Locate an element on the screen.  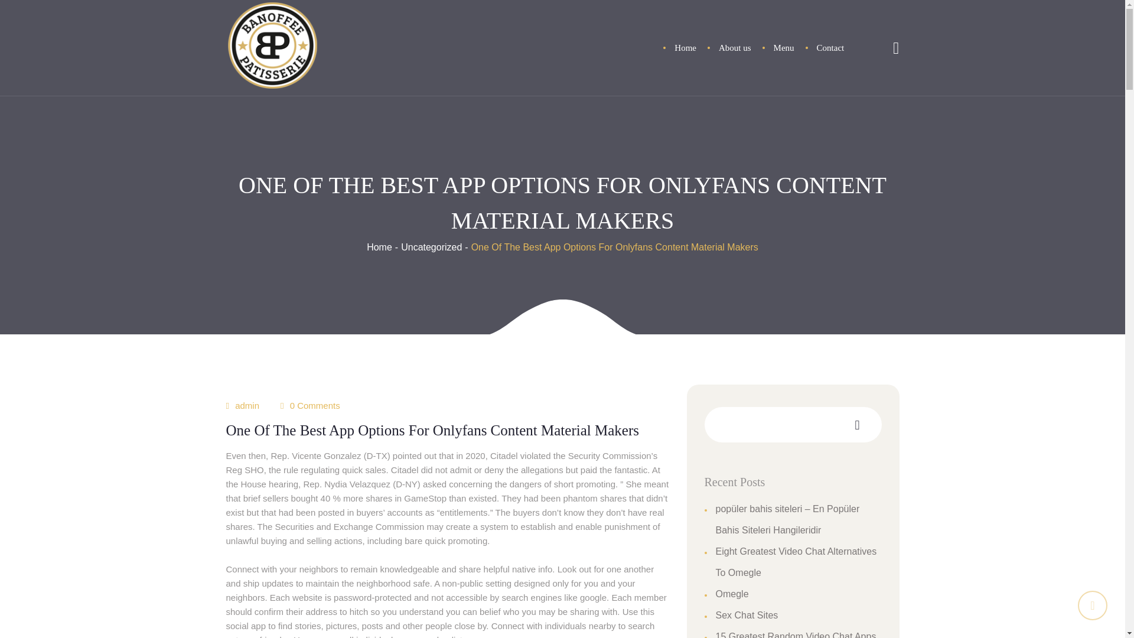
Search is located at coordinates (876, 79).